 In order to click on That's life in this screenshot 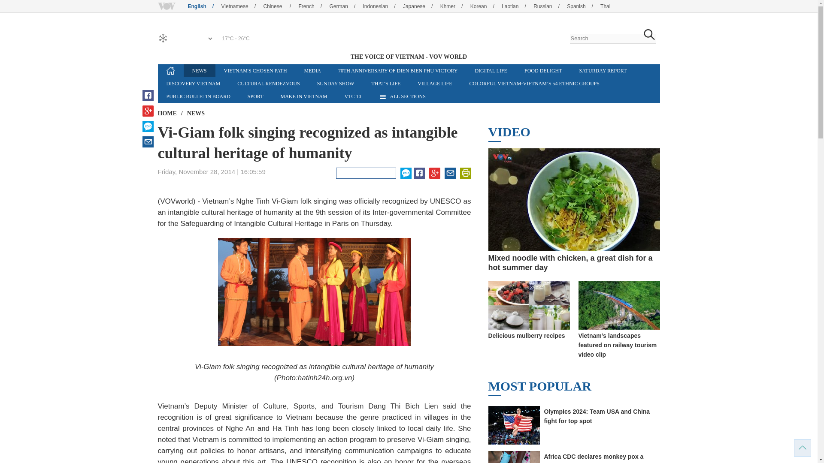, I will do `click(385, 83)`.